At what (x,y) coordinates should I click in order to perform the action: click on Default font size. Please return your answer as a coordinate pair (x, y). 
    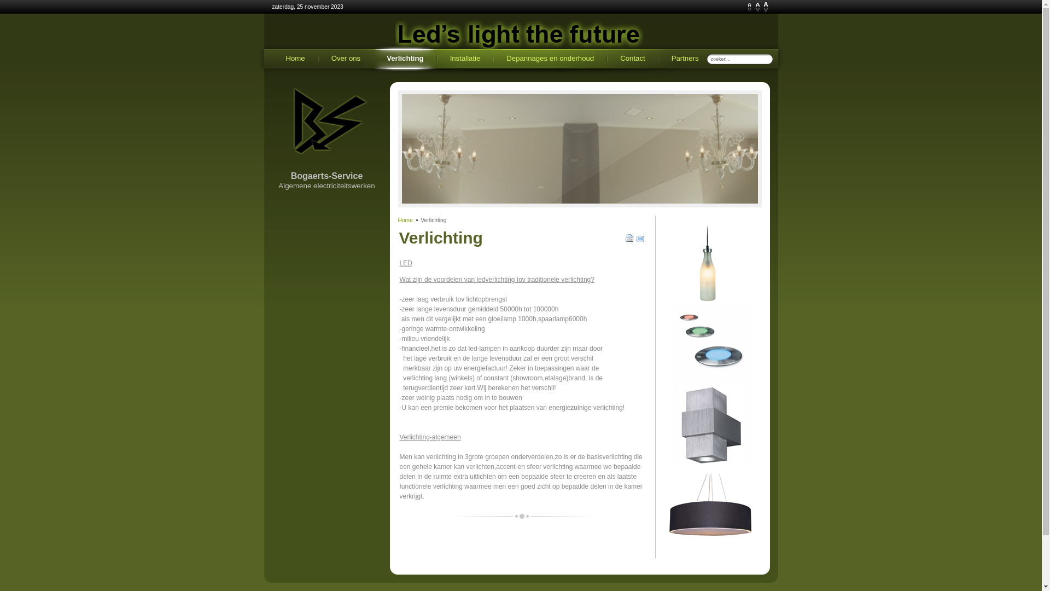
    Looking at the image, I should click on (758, 7).